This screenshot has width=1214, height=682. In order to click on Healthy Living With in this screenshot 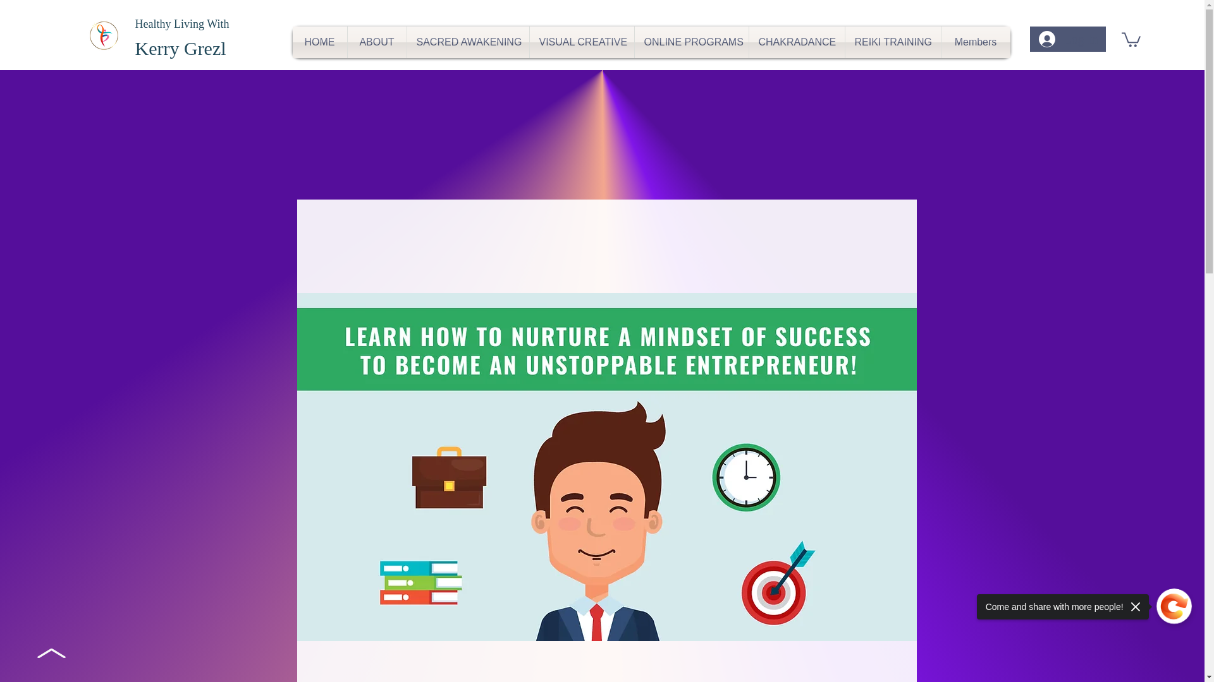, I will do `click(182, 24)`.